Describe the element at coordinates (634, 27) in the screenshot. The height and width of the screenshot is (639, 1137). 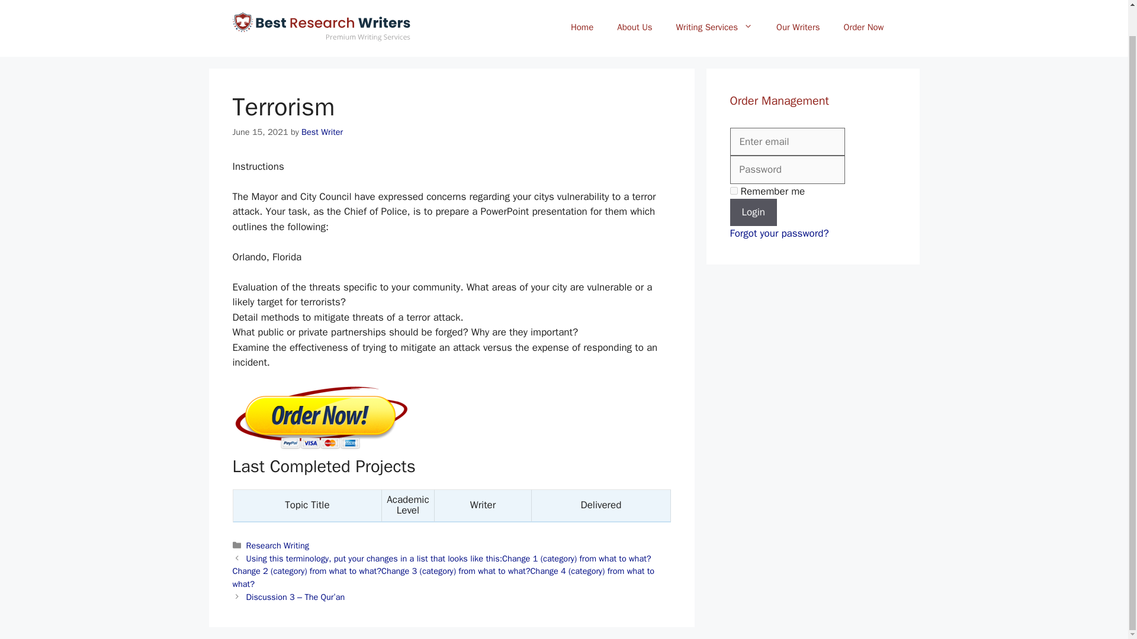
I see `About Us` at that location.